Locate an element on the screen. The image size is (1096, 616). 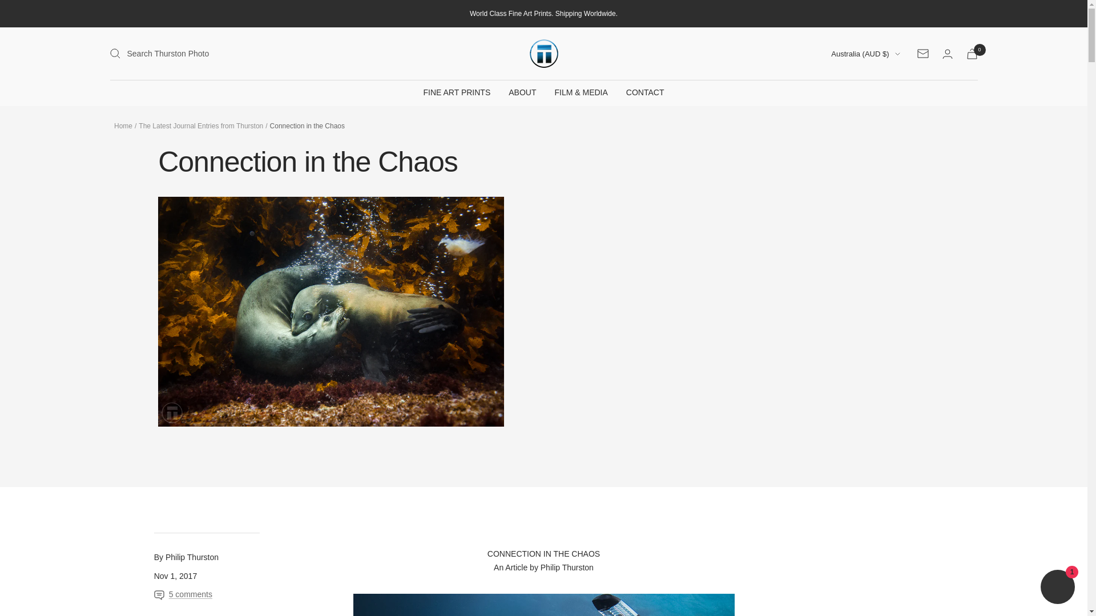
IO is located at coordinates (793, 609).